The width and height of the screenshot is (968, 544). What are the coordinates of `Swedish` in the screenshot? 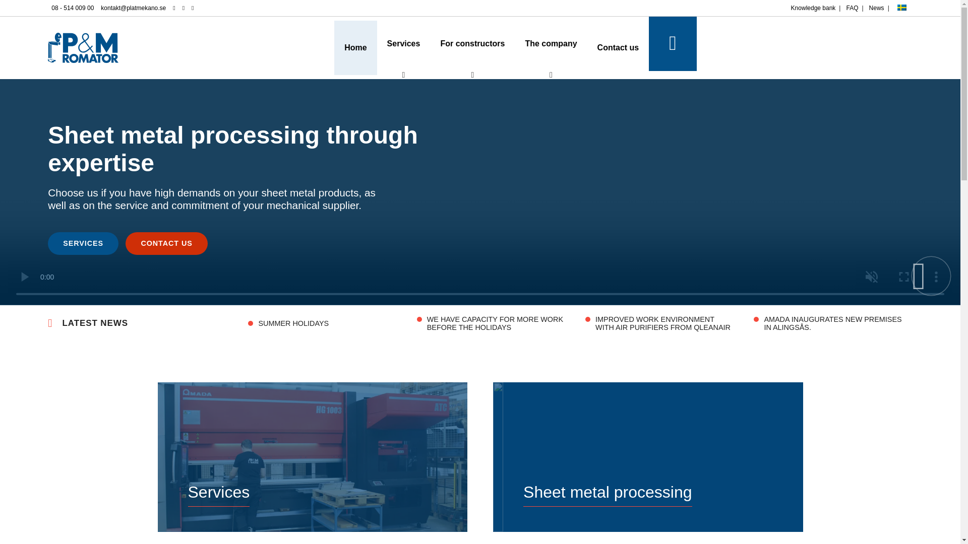 It's located at (901, 7).